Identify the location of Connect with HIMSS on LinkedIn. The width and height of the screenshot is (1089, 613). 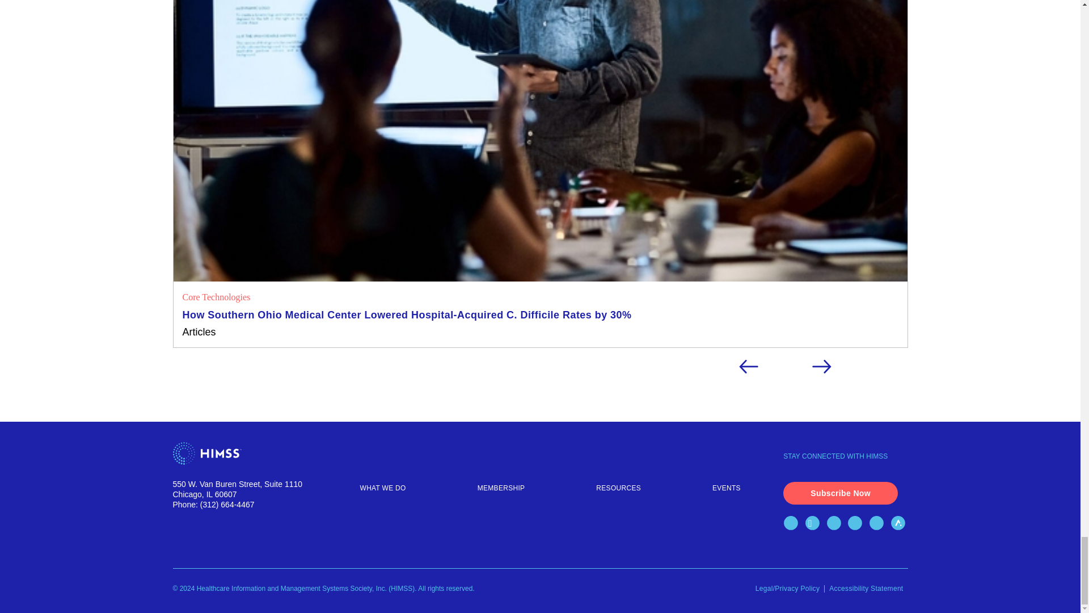
(836, 525).